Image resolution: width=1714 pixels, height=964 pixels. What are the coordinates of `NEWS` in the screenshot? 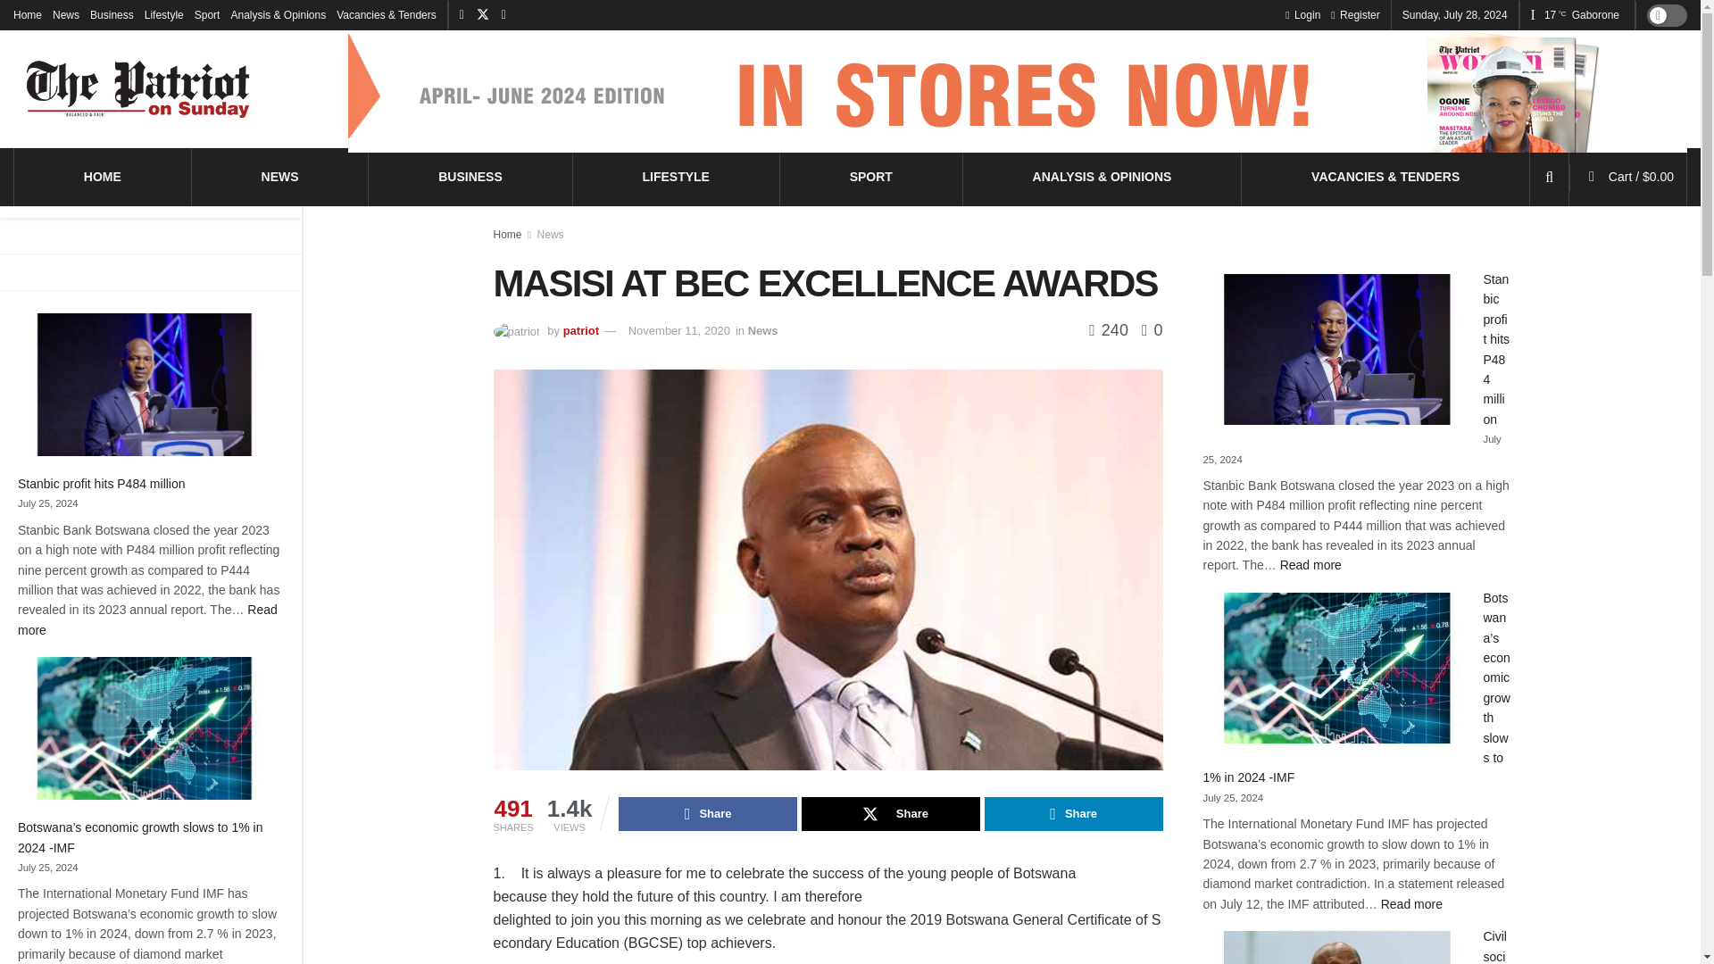 It's located at (147, 619).